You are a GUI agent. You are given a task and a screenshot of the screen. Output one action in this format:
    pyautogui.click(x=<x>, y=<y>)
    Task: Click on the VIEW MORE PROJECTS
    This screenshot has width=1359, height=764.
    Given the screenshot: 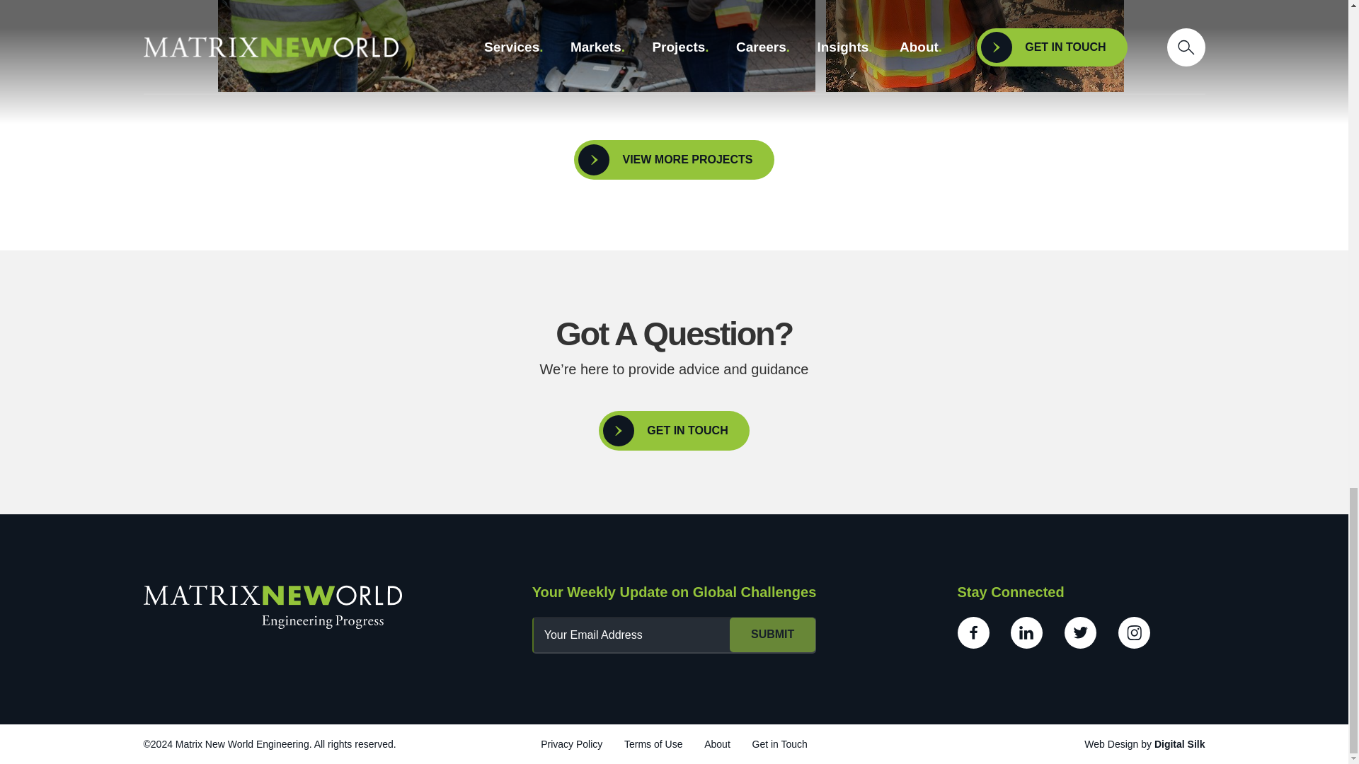 What is the action you would take?
    pyautogui.click(x=673, y=159)
    